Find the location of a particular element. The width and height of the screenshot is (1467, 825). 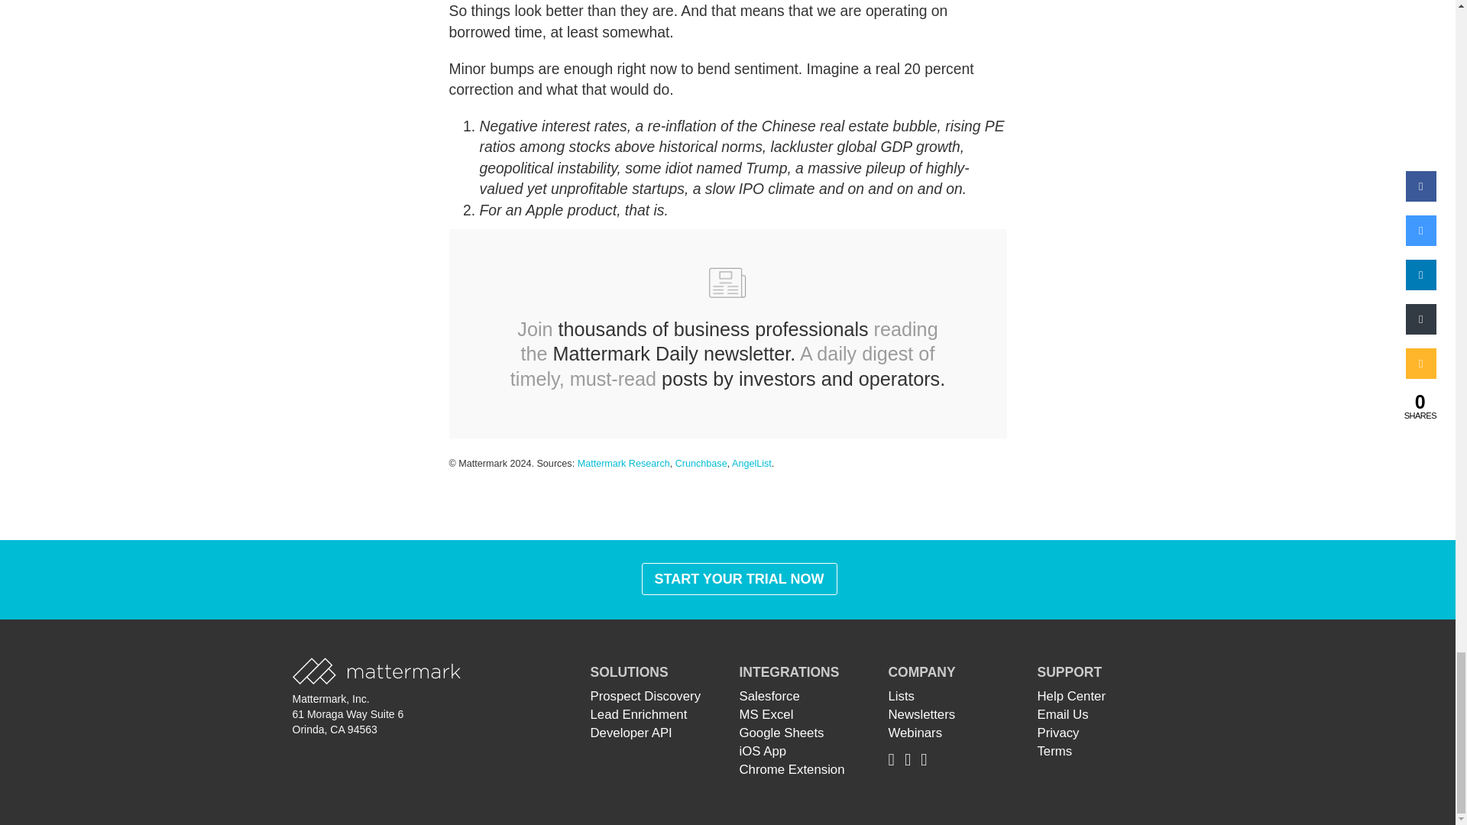

Mattermark Research is located at coordinates (623, 464).